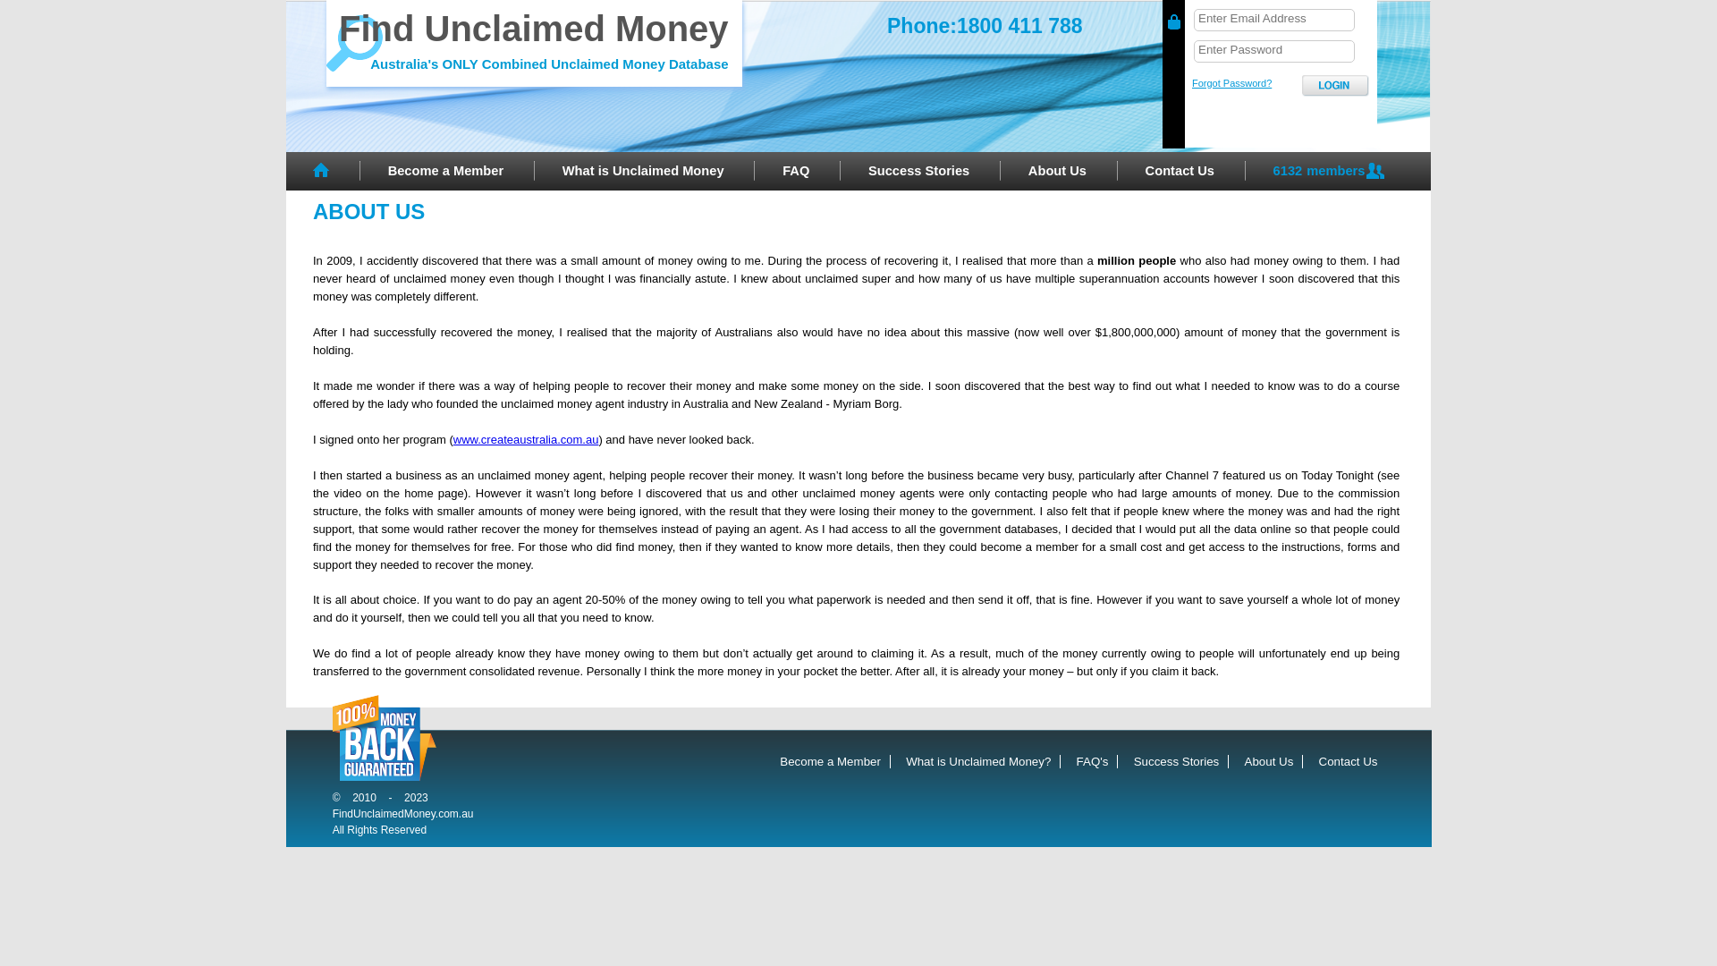 Image resolution: width=1717 pixels, height=966 pixels. What do you see at coordinates (1180, 172) in the screenshot?
I see `Contact Us` at bounding box center [1180, 172].